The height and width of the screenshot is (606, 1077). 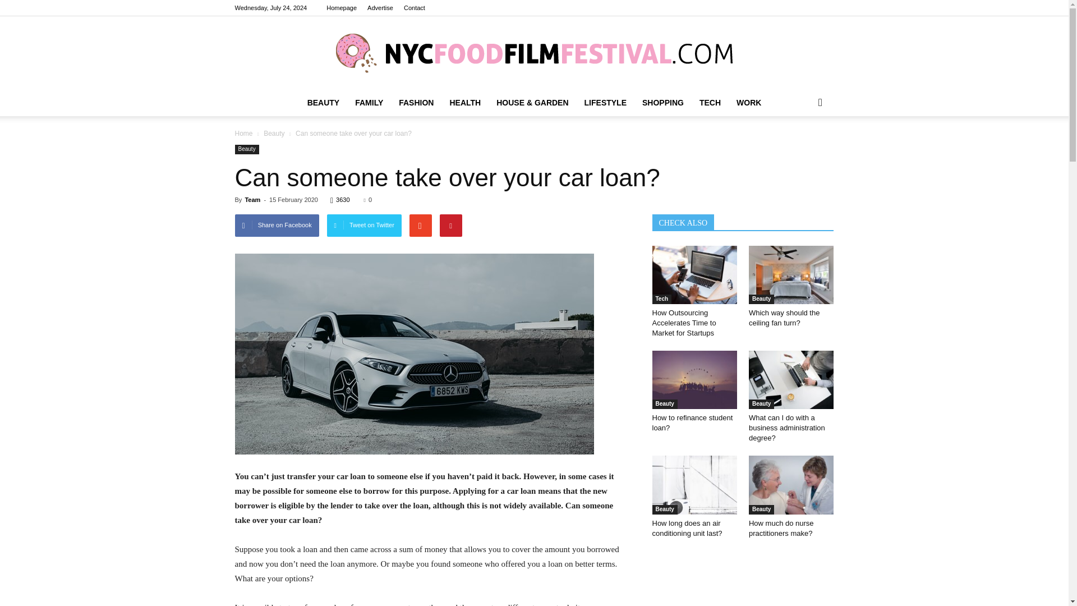 What do you see at coordinates (246, 149) in the screenshot?
I see `Beauty` at bounding box center [246, 149].